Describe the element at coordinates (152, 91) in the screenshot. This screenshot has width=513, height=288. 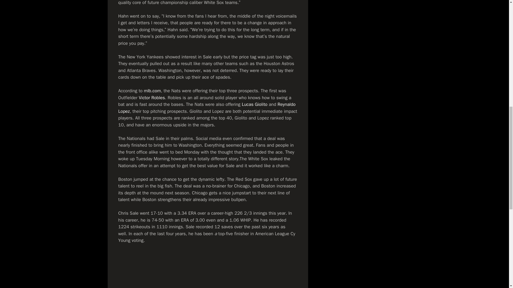
I see `mlb.com` at that location.